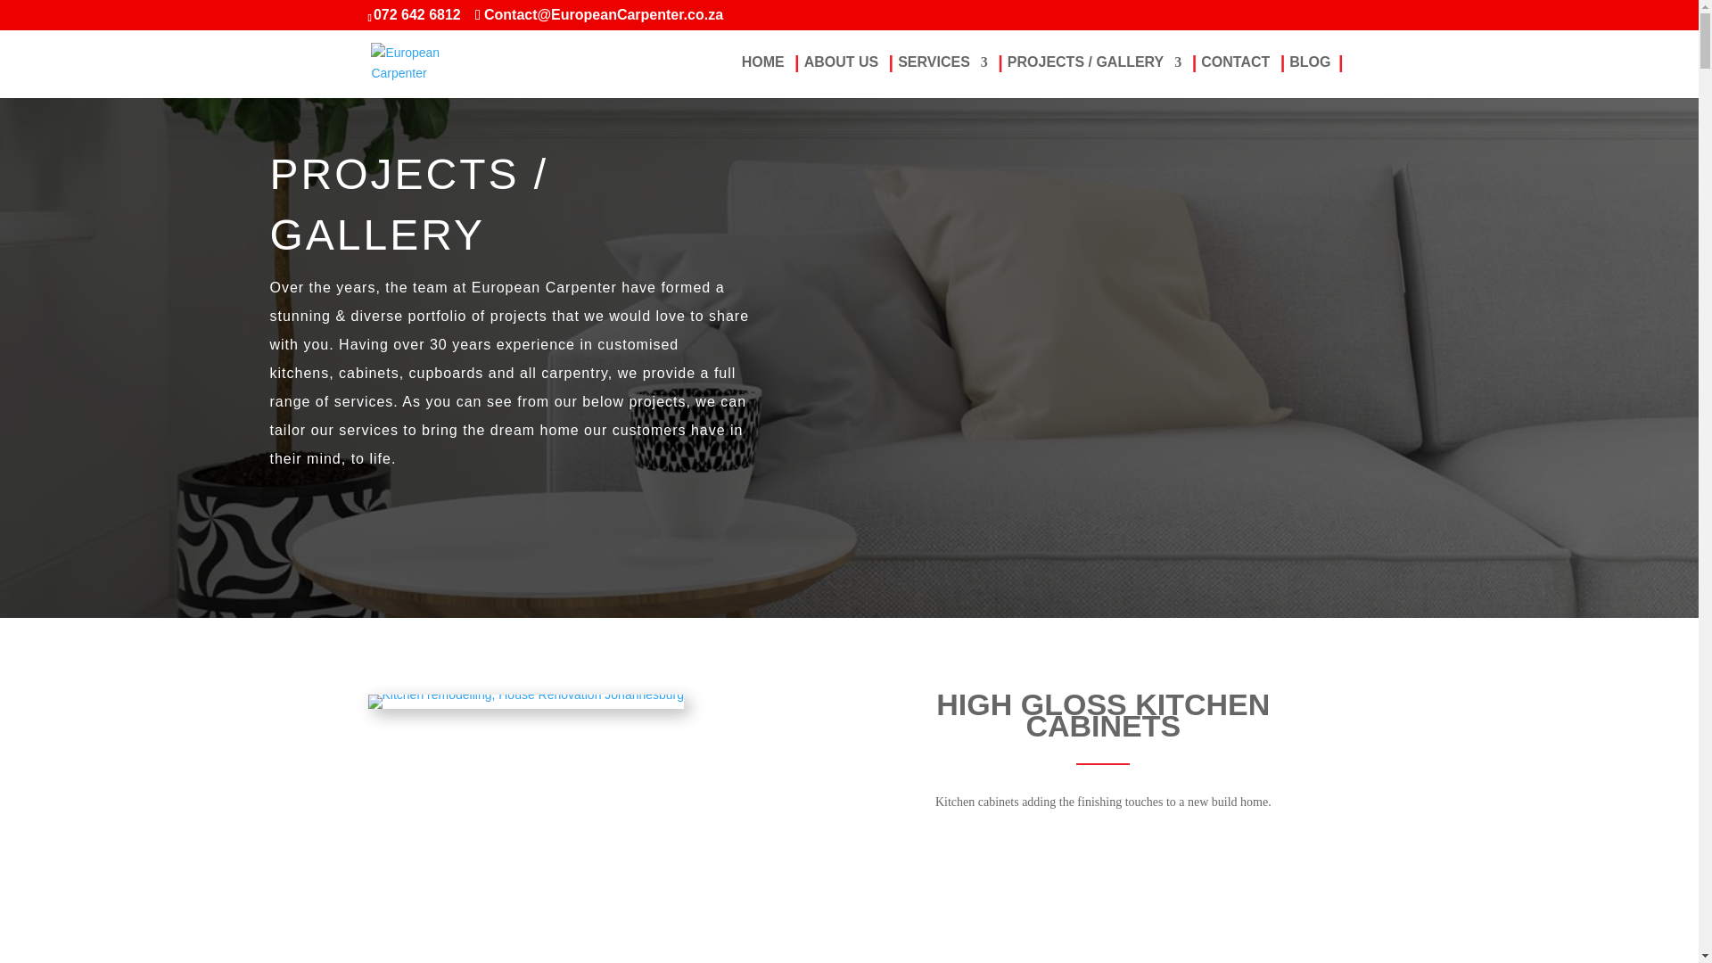 The image size is (1712, 963). I want to click on Kitchen remodelling, House Renovation Johannesburg, so click(525, 701).